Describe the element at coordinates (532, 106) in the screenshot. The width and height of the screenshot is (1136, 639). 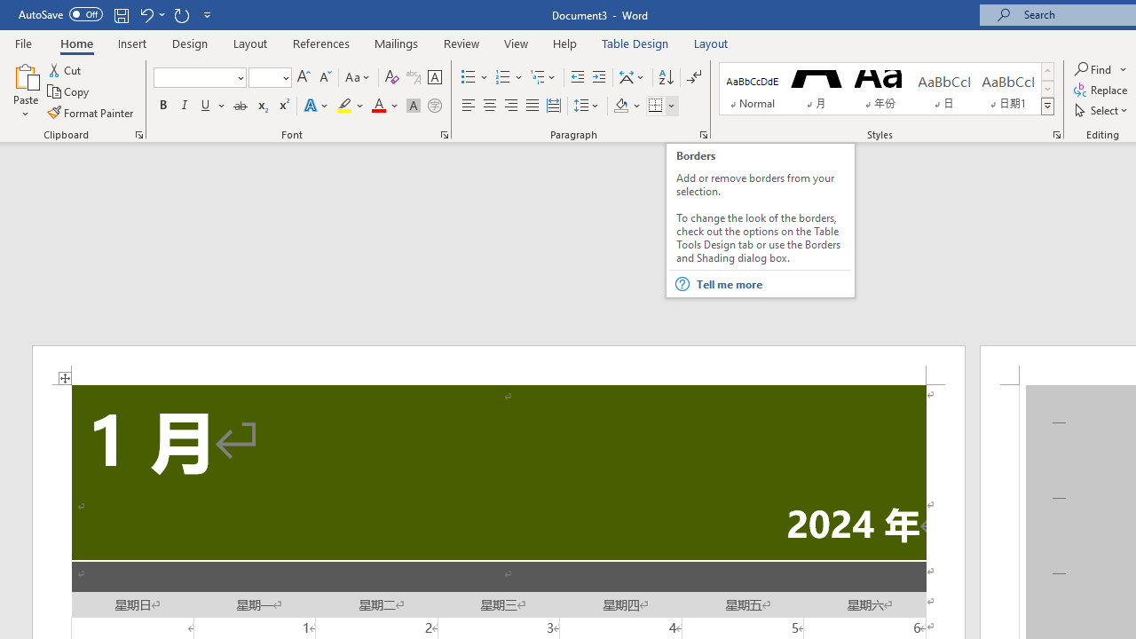
I see `Justify` at that location.